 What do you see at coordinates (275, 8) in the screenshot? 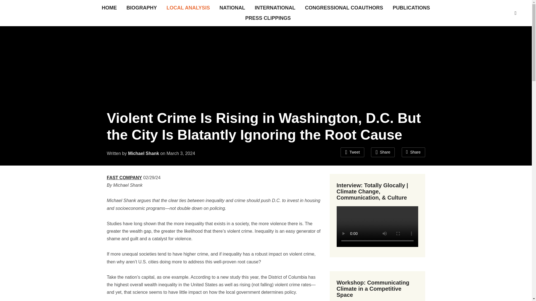
I see `INTERNATIONAL` at bounding box center [275, 8].